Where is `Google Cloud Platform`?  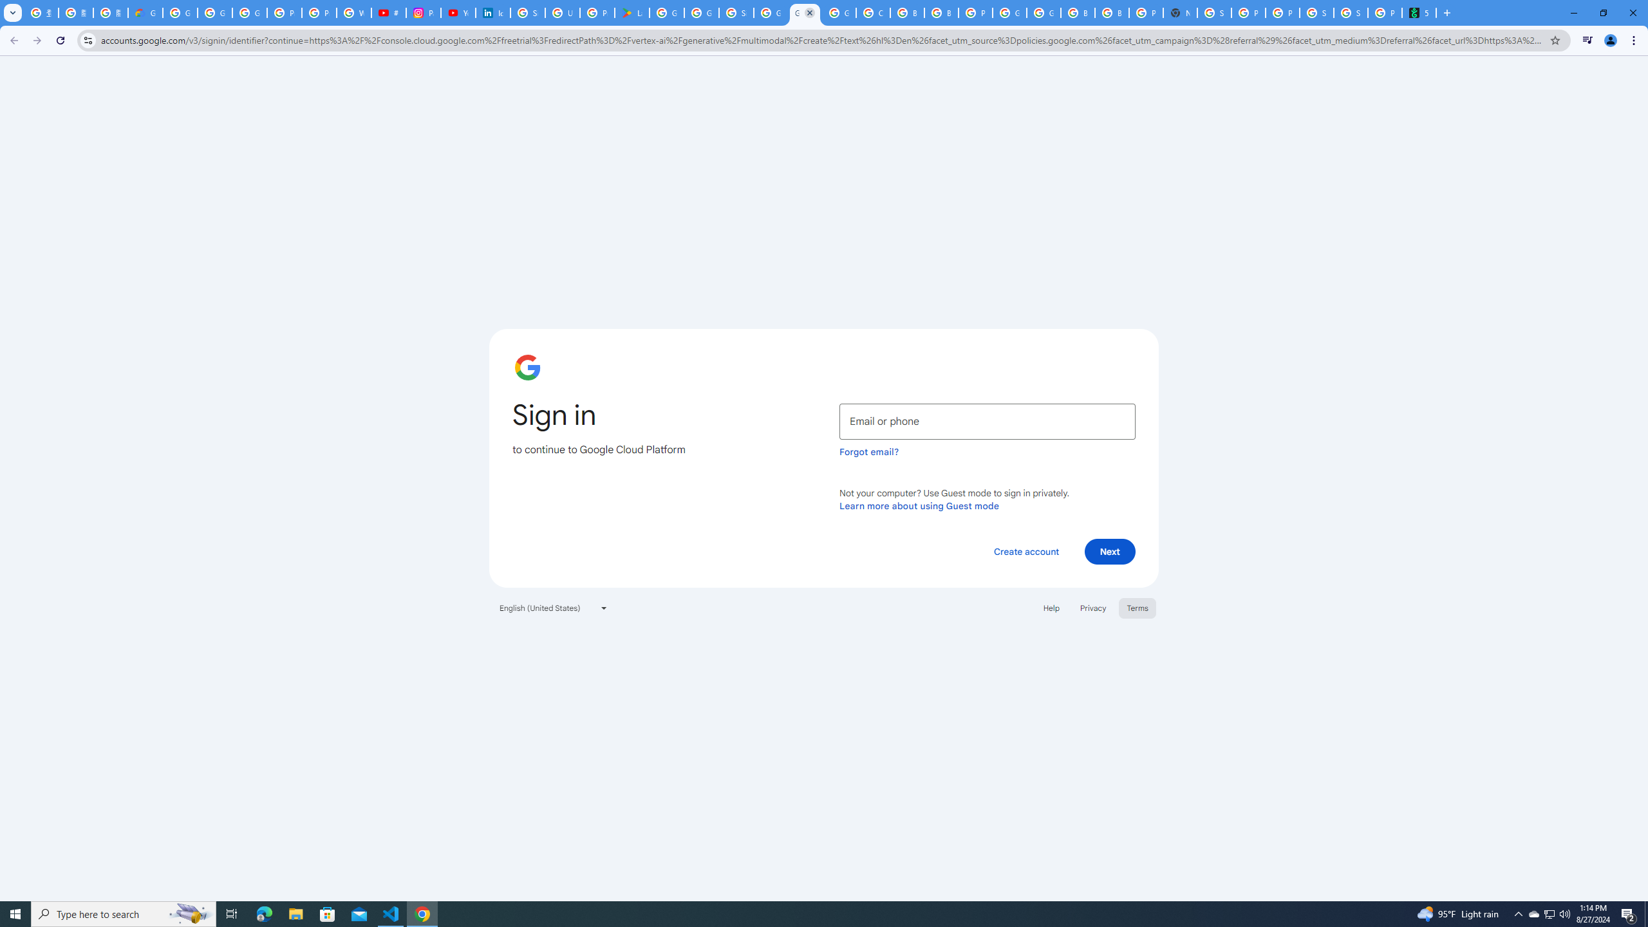 Google Cloud Platform is located at coordinates (1044, 13).